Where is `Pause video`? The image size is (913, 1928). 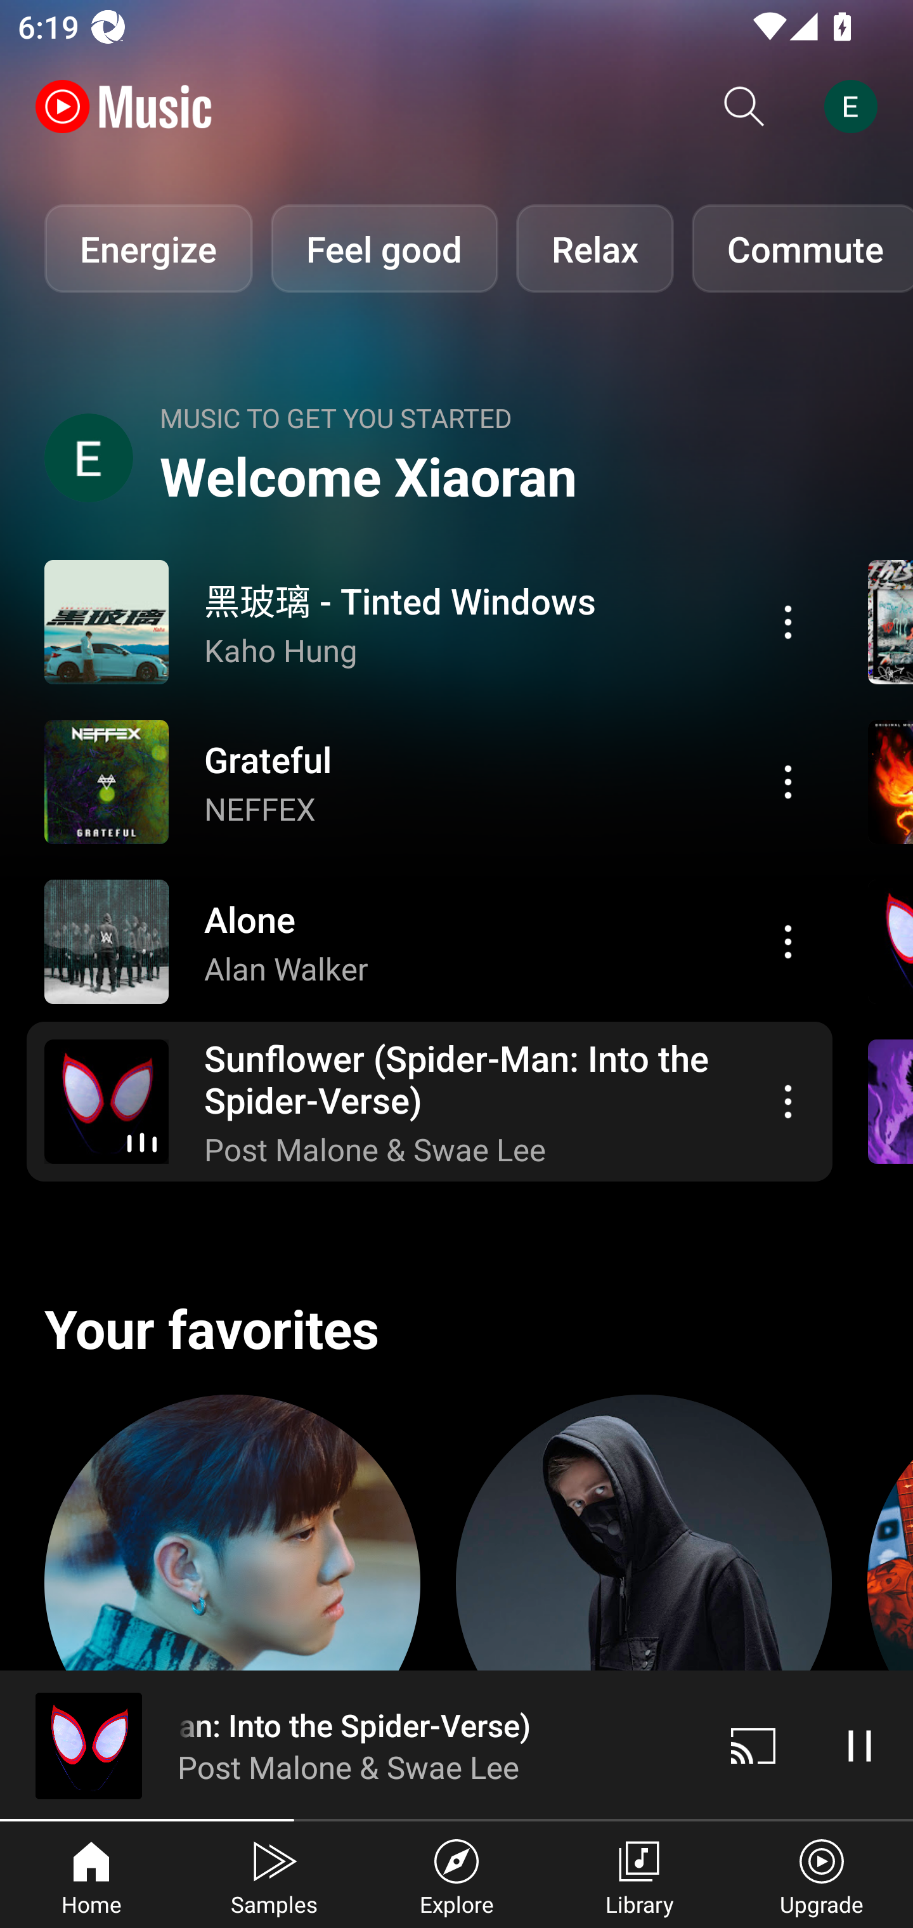 Pause video is located at coordinates (860, 1745).